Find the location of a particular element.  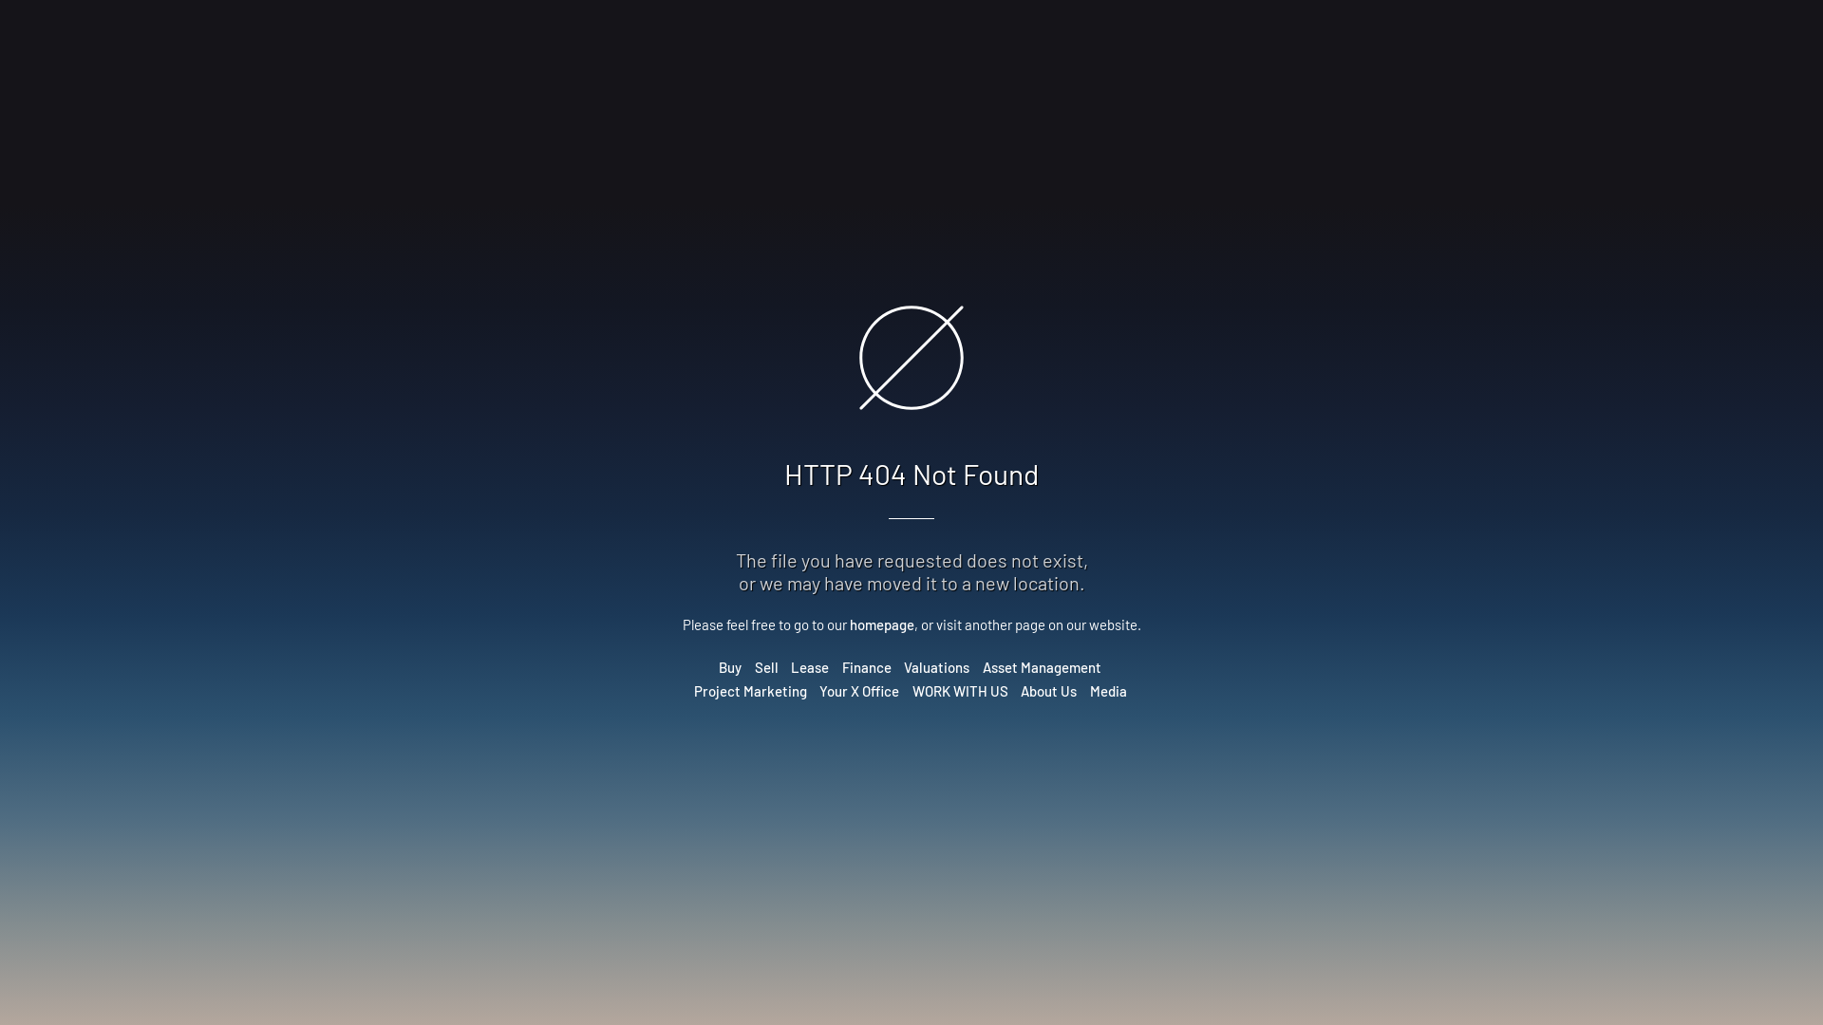

Lease is located at coordinates (810, 667).